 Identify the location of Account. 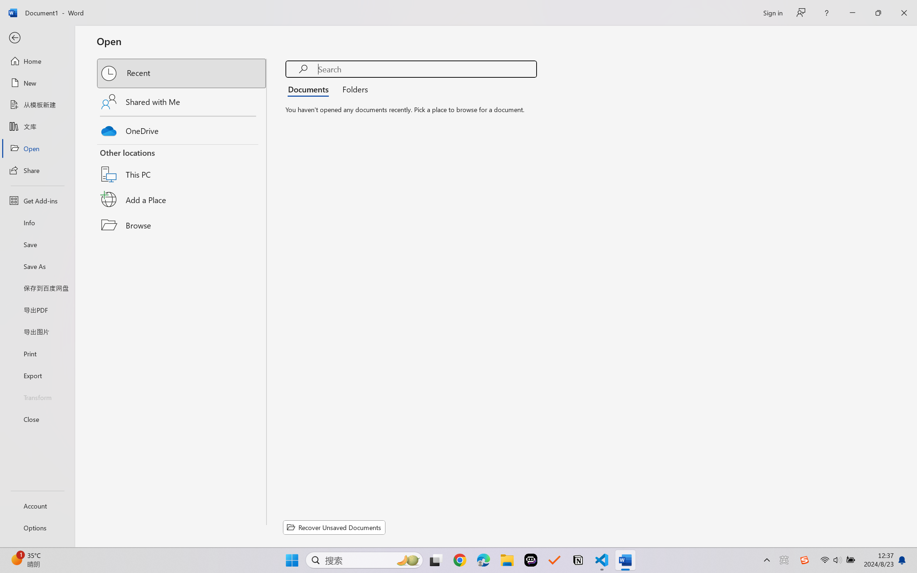
(37, 506).